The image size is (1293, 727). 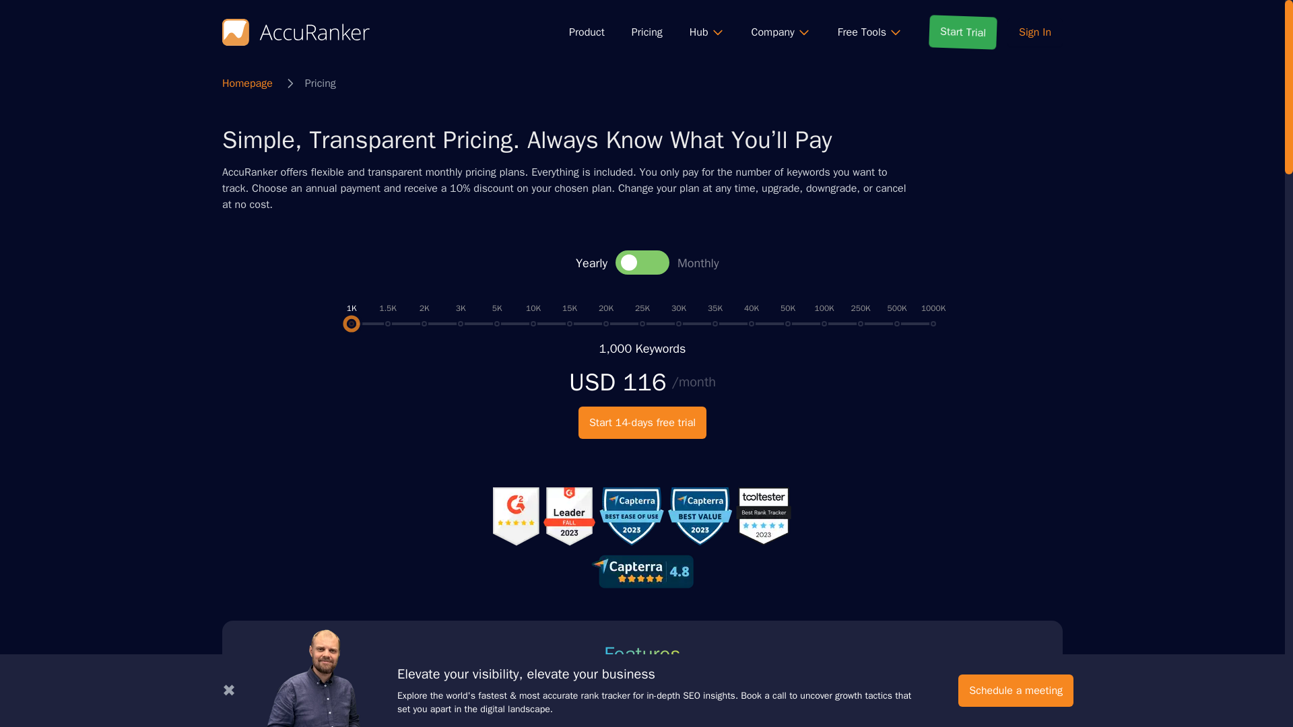 What do you see at coordinates (587, 32) in the screenshot?
I see `Product` at bounding box center [587, 32].